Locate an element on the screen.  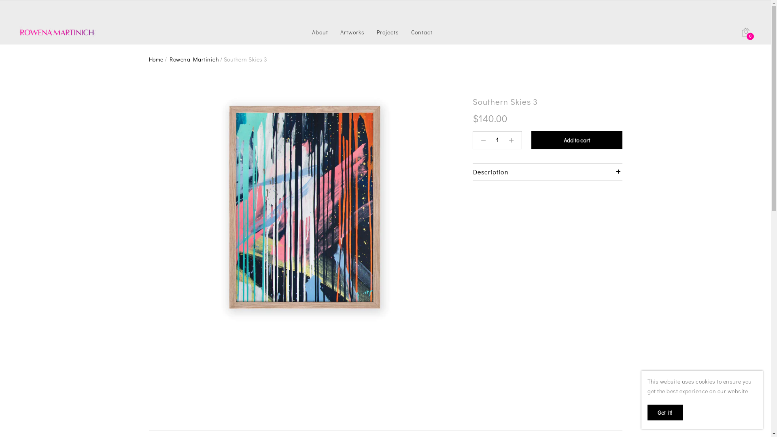
0 is located at coordinates (746, 34).